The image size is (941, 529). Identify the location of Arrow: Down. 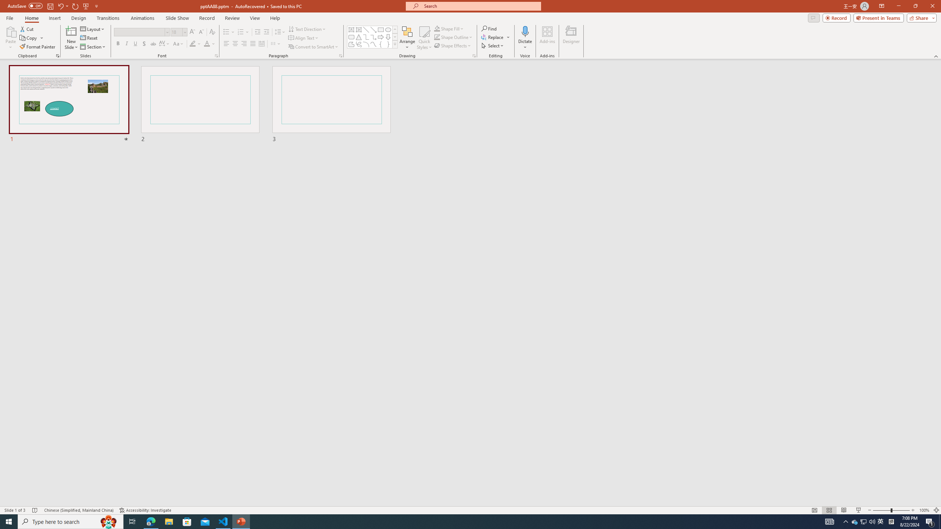
(388, 37).